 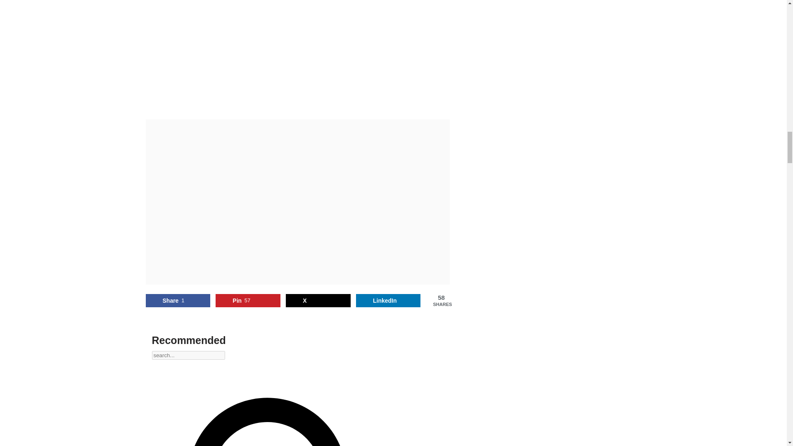 What do you see at coordinates (178, 301) in the screenshot?
I see `Share on Facebook` at bounding box center [178, 301].